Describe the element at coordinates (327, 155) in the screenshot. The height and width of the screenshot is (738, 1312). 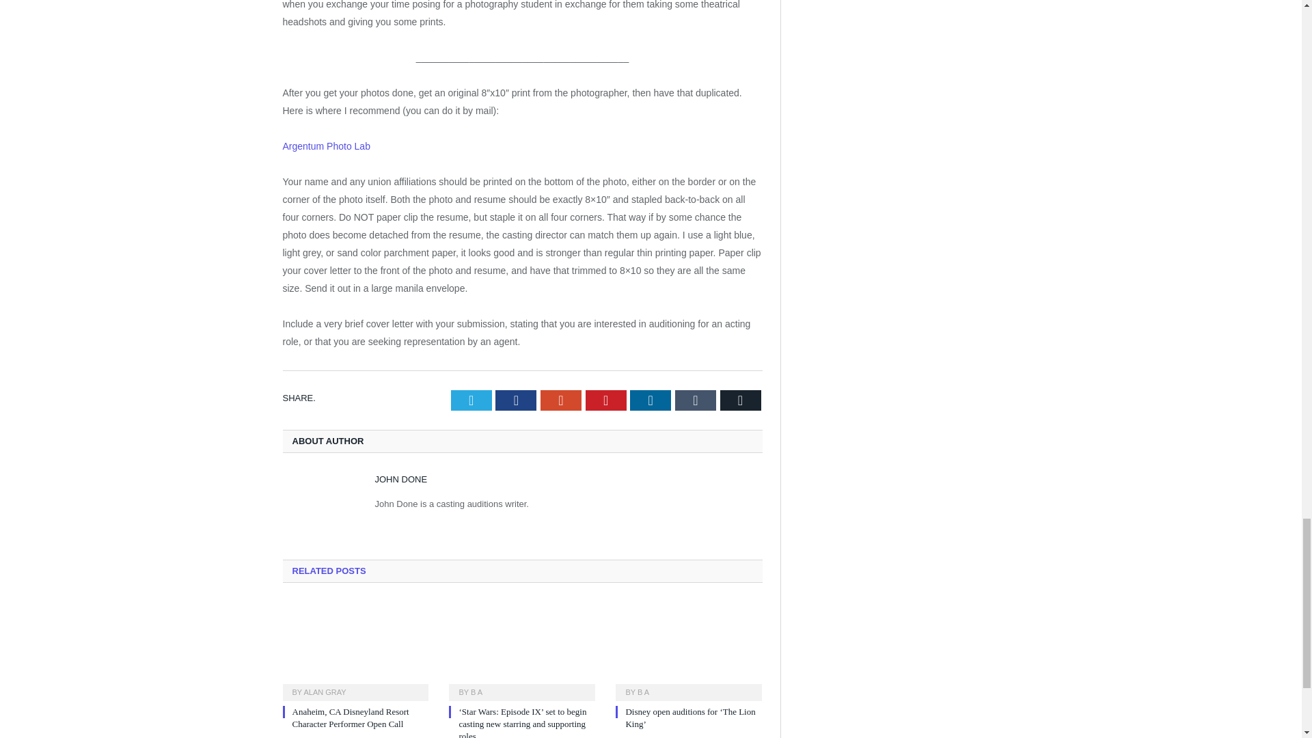
I see `Argentum Photo Lab` at that location.